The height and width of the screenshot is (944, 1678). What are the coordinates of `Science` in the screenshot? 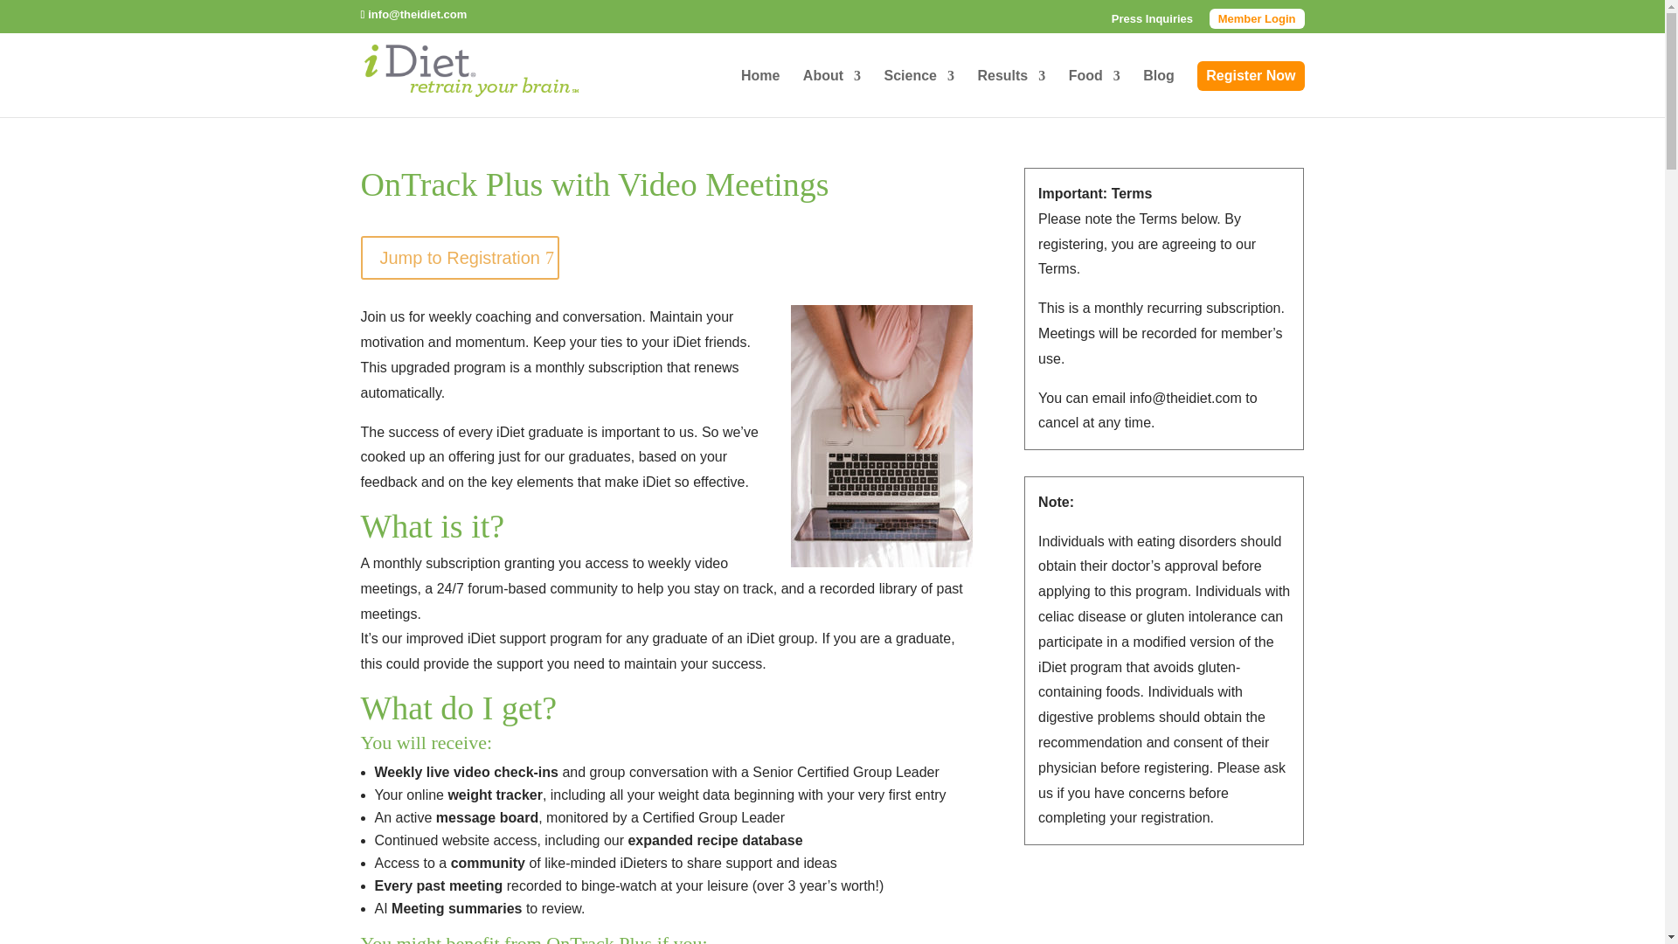 It's located at (919, 93).